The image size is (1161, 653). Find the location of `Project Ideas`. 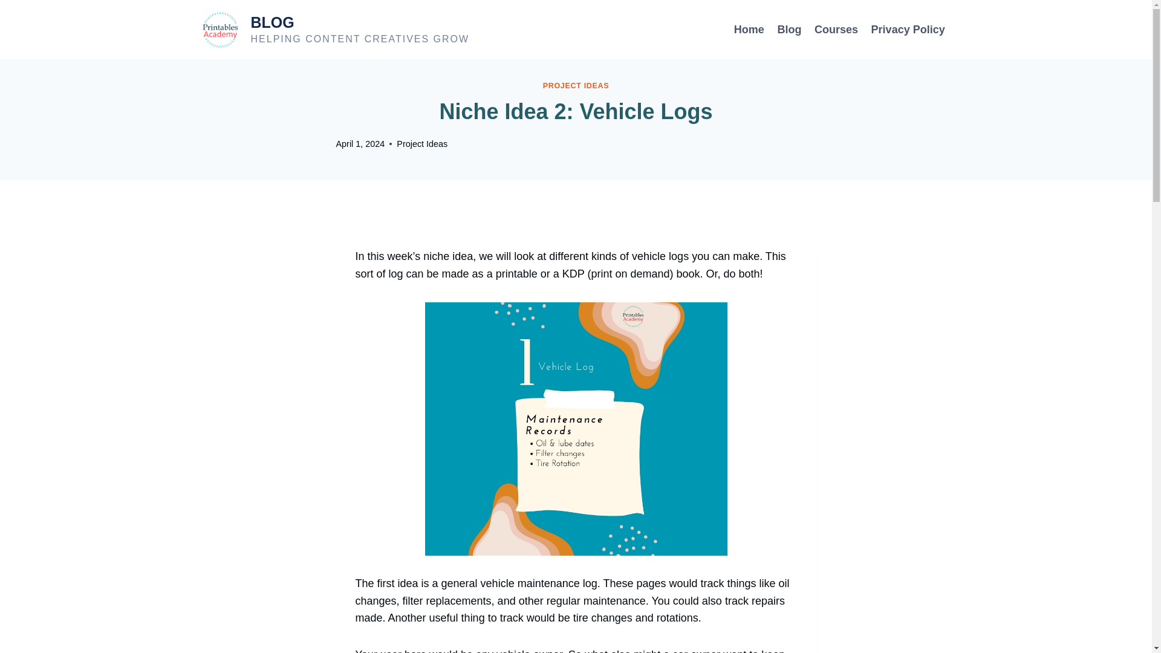

Project Ideas is located at coordinates (422, 144).